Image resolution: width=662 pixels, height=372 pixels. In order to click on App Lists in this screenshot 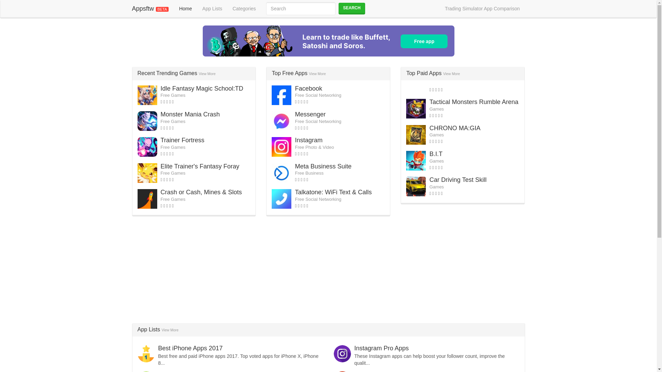, I will do `click(212, 8)`.